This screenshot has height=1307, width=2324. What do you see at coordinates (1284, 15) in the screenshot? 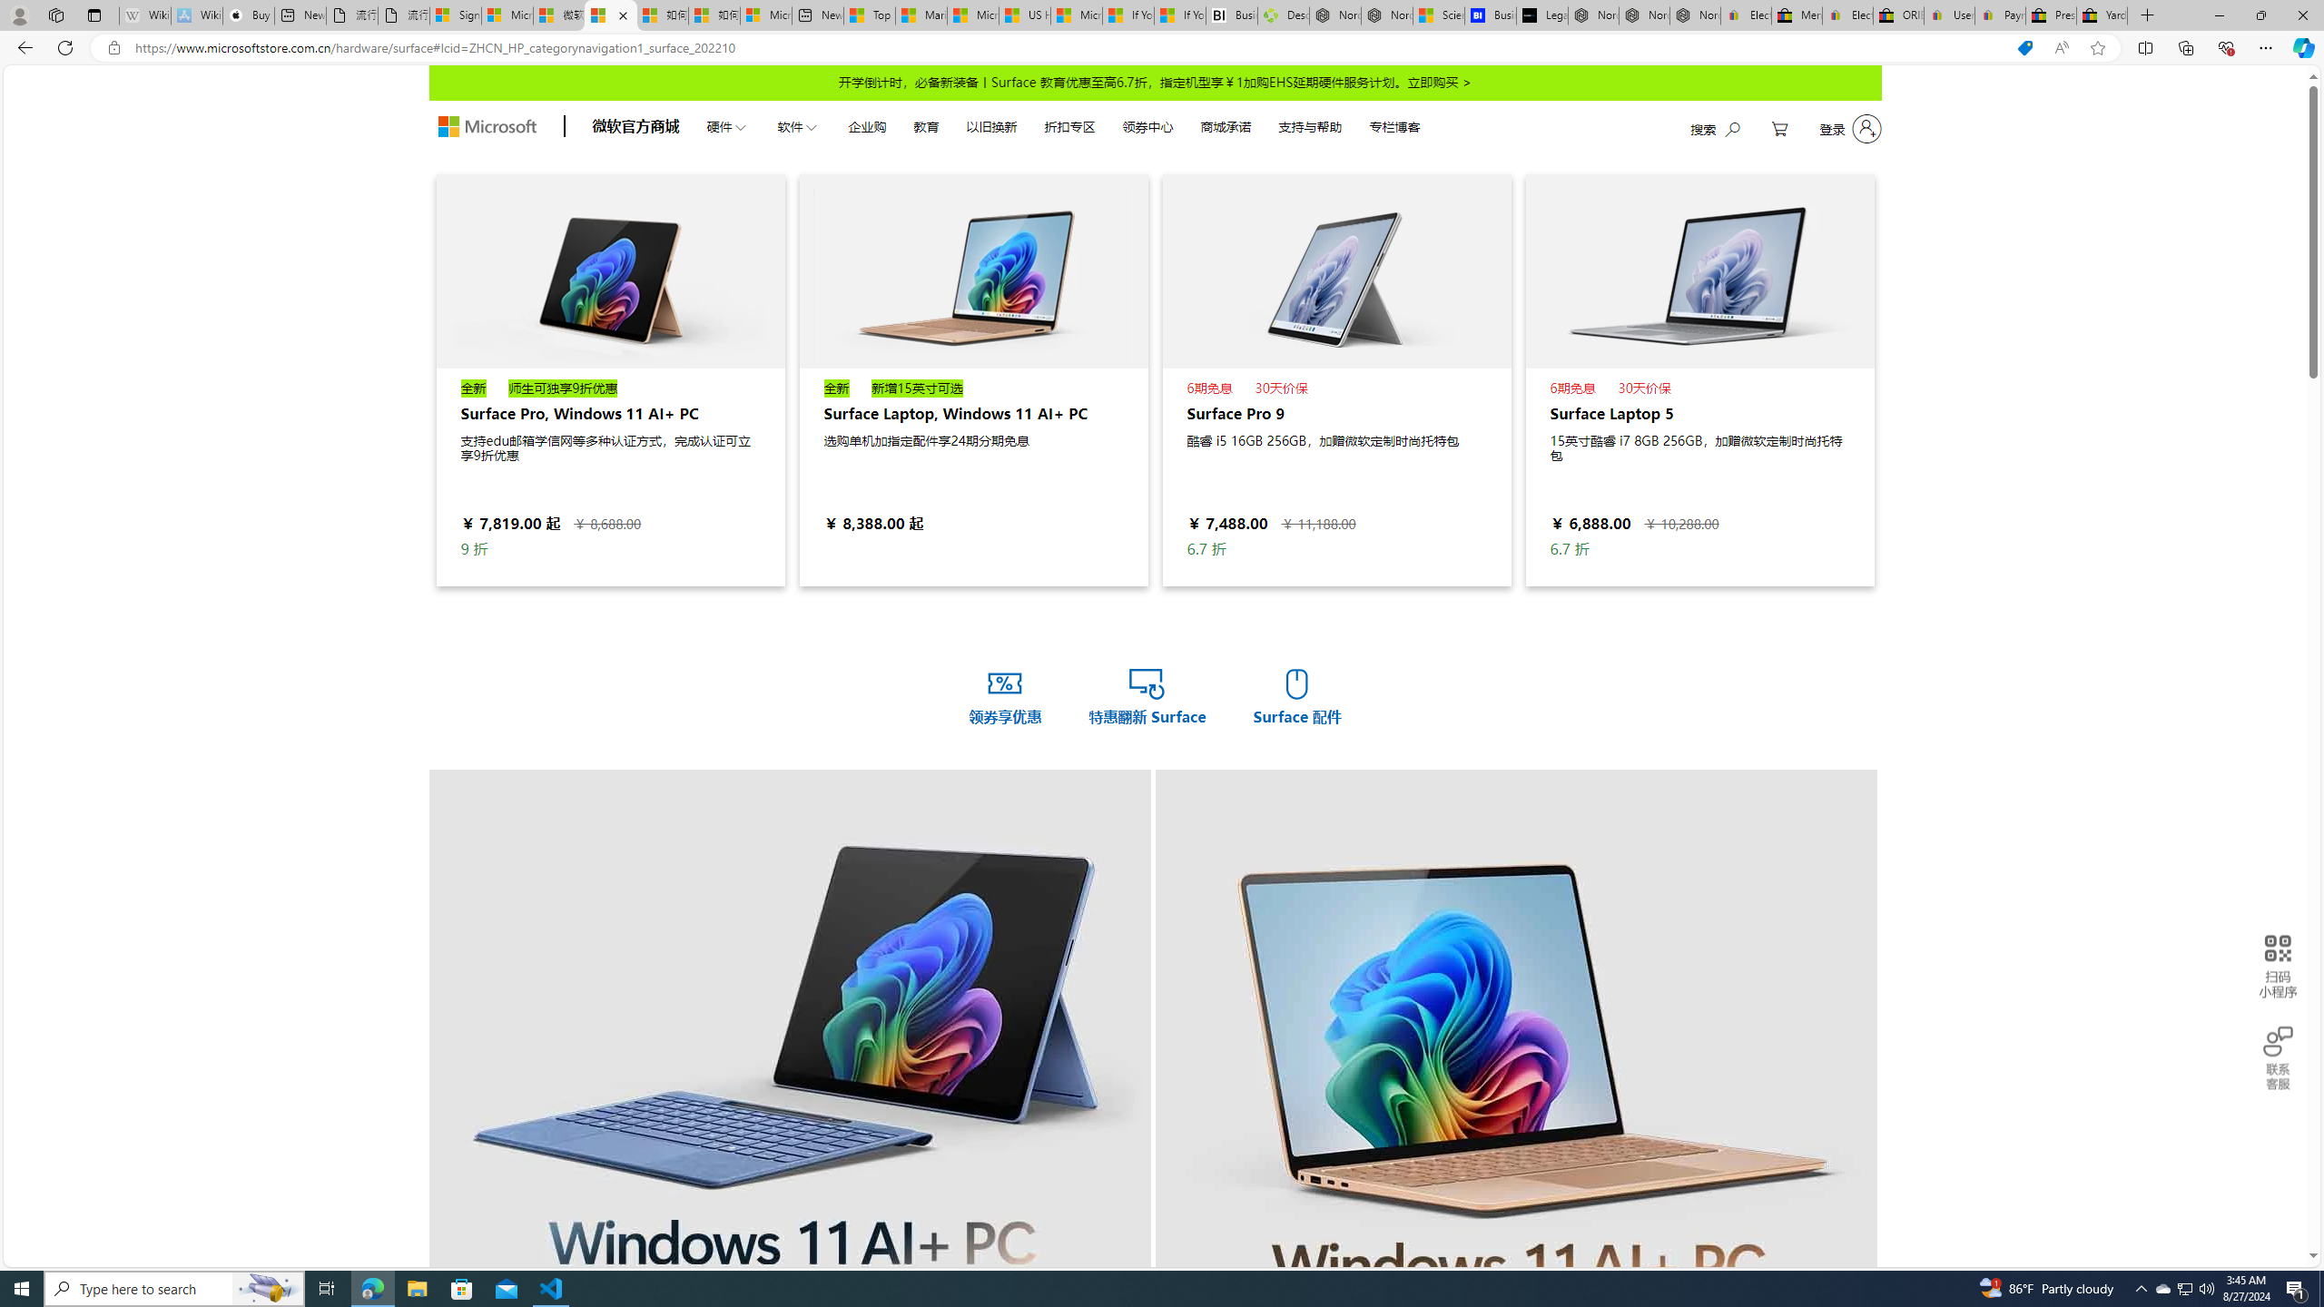
I see `Descarga Driver Updater` at bounding box center [1284, 15].